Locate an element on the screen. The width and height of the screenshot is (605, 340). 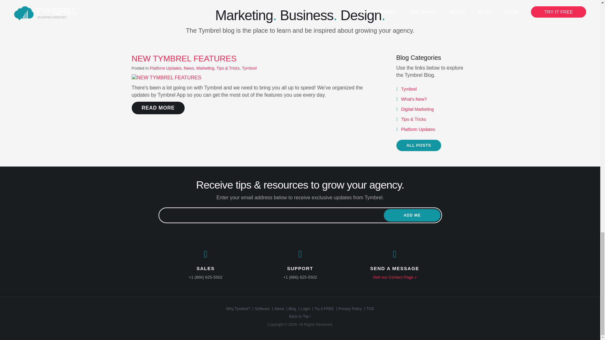
Add Me is located at coordinates (412, 215).